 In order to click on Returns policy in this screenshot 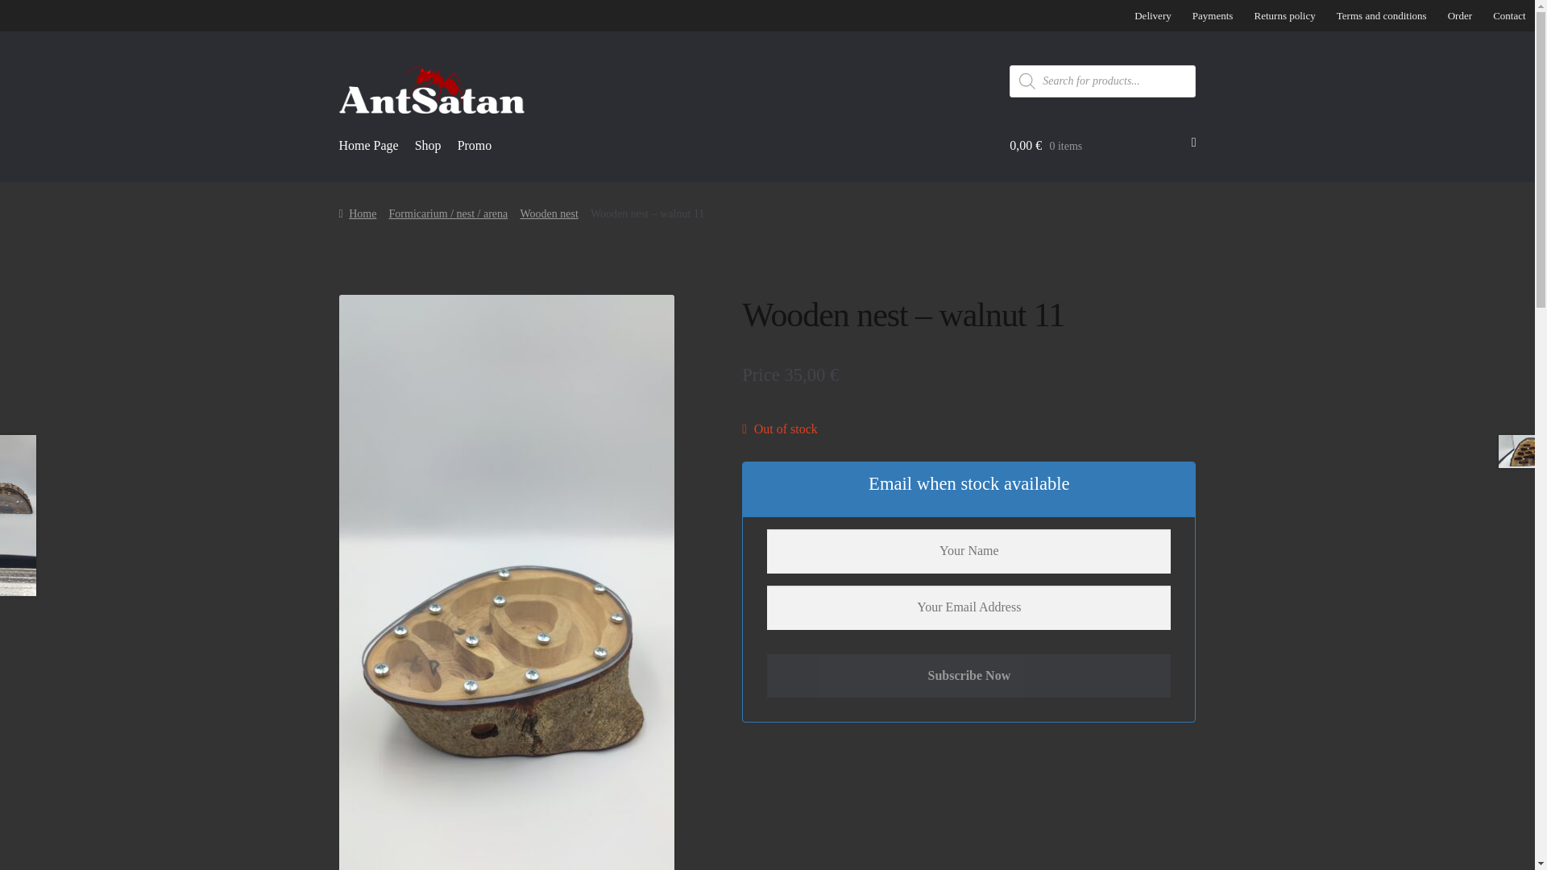, I will do `click(1284, 15)`.